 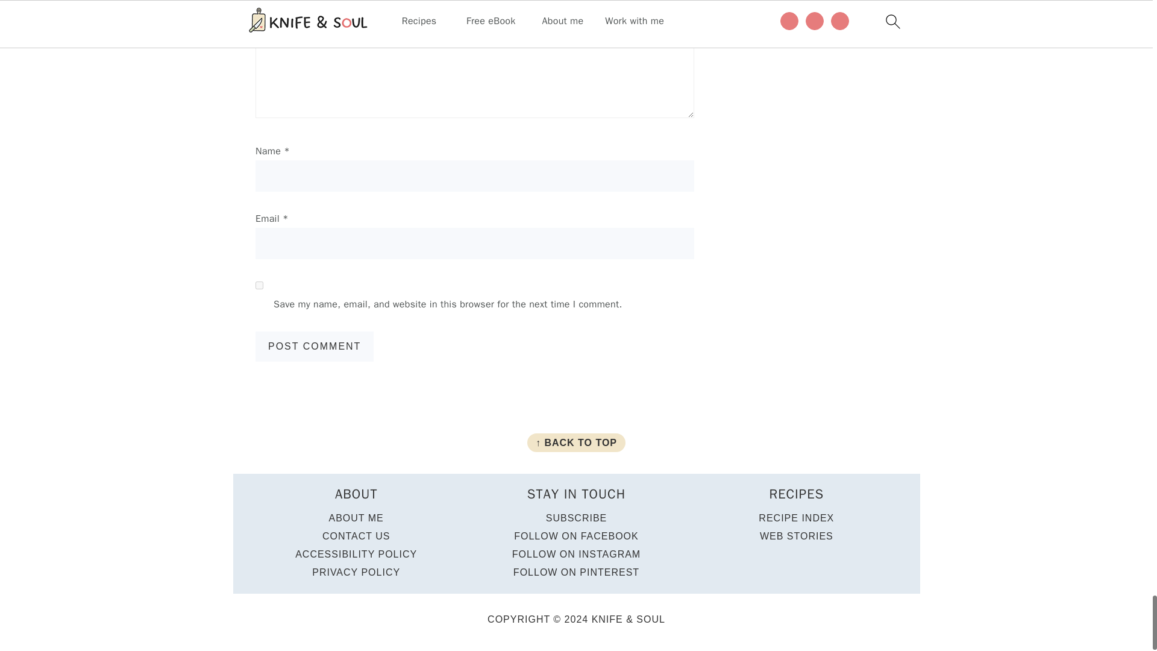 I want to click on yes, so click(x=259, y=285).